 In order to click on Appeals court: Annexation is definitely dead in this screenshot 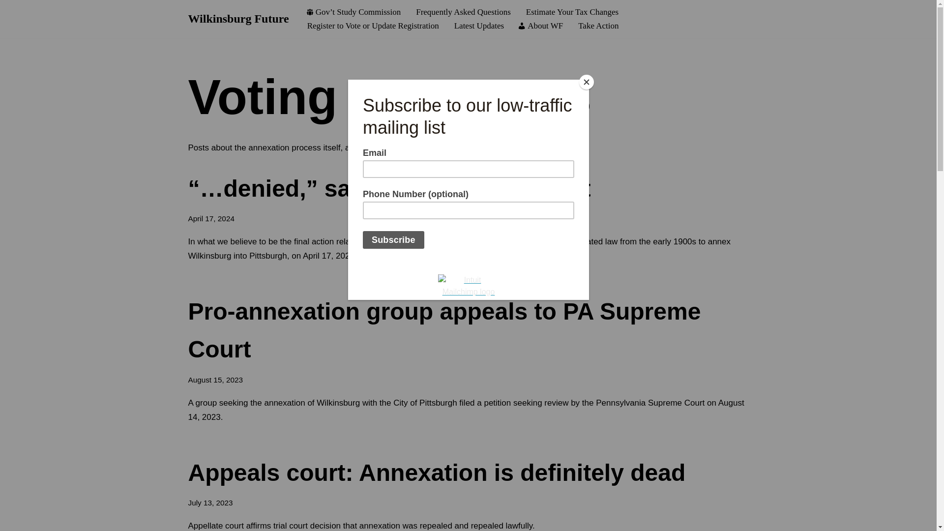, I will do `click(437, 473)`.